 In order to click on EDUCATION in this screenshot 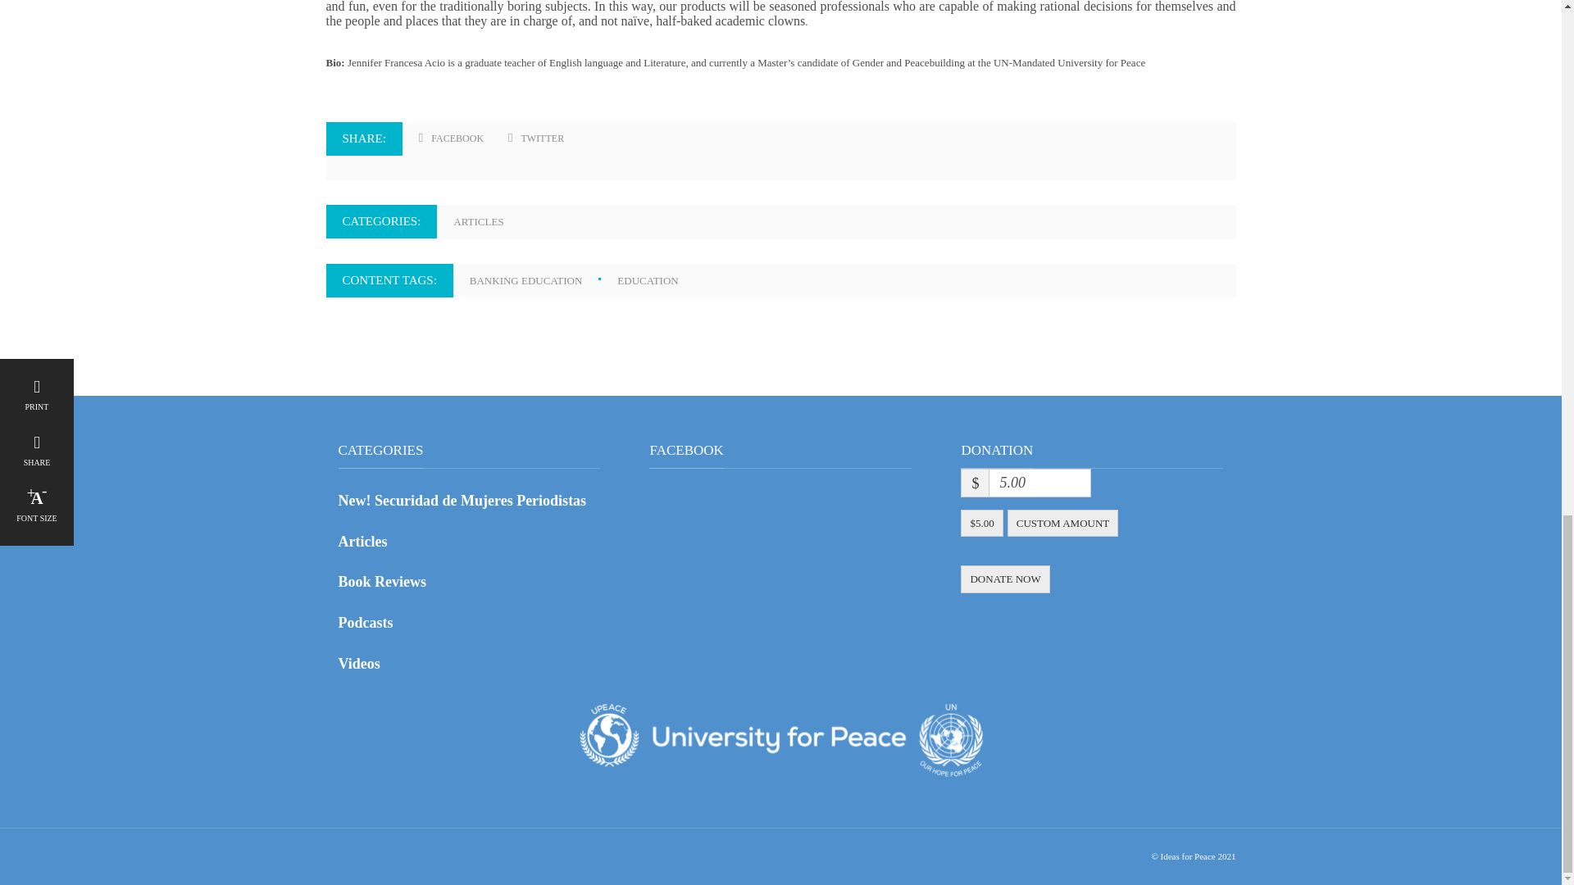, I will do `click(655, 280)`.